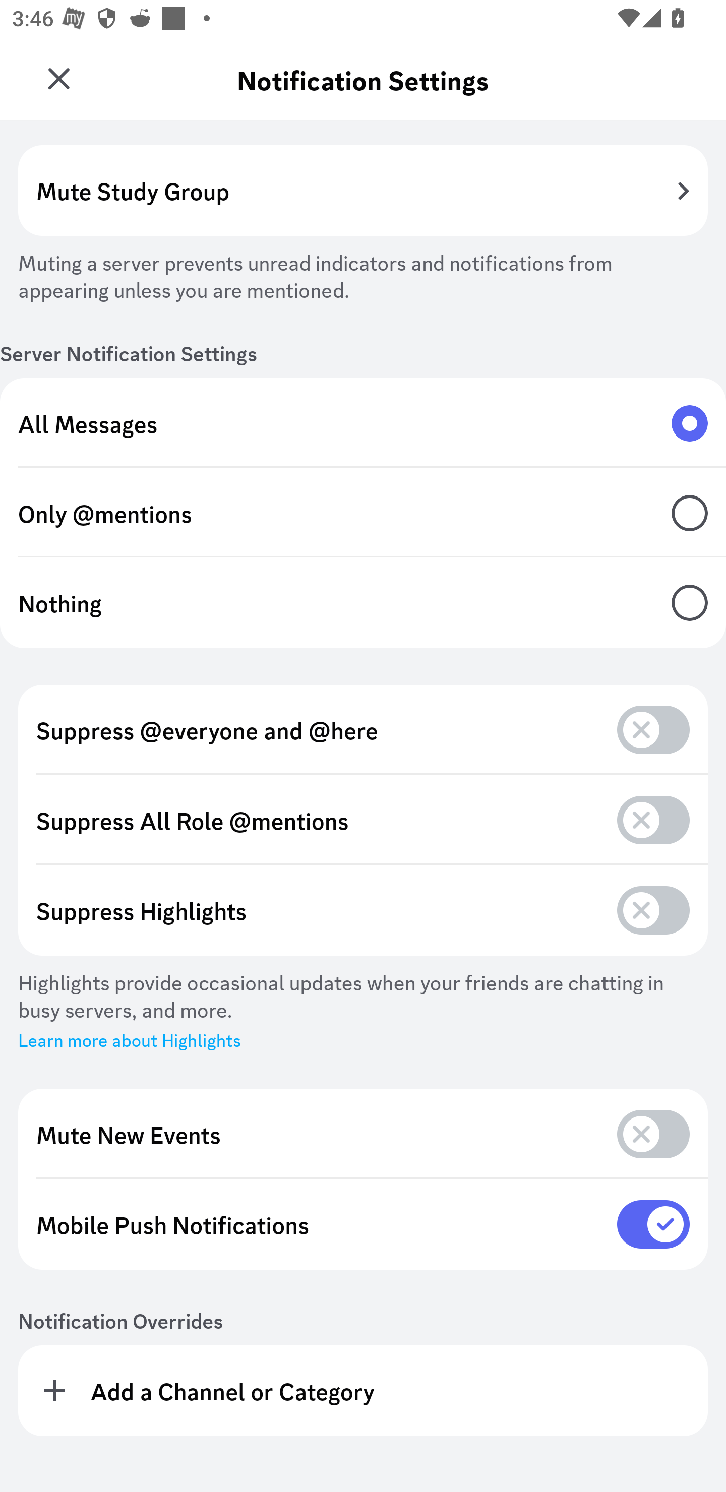  Describe the element at coordinates (363, 422) in the screenshot. I see `All Messages,  All Messages` at that location.